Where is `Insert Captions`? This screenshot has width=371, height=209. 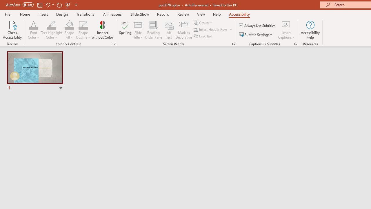 Insert Captions is located at coordinates (286, 24).